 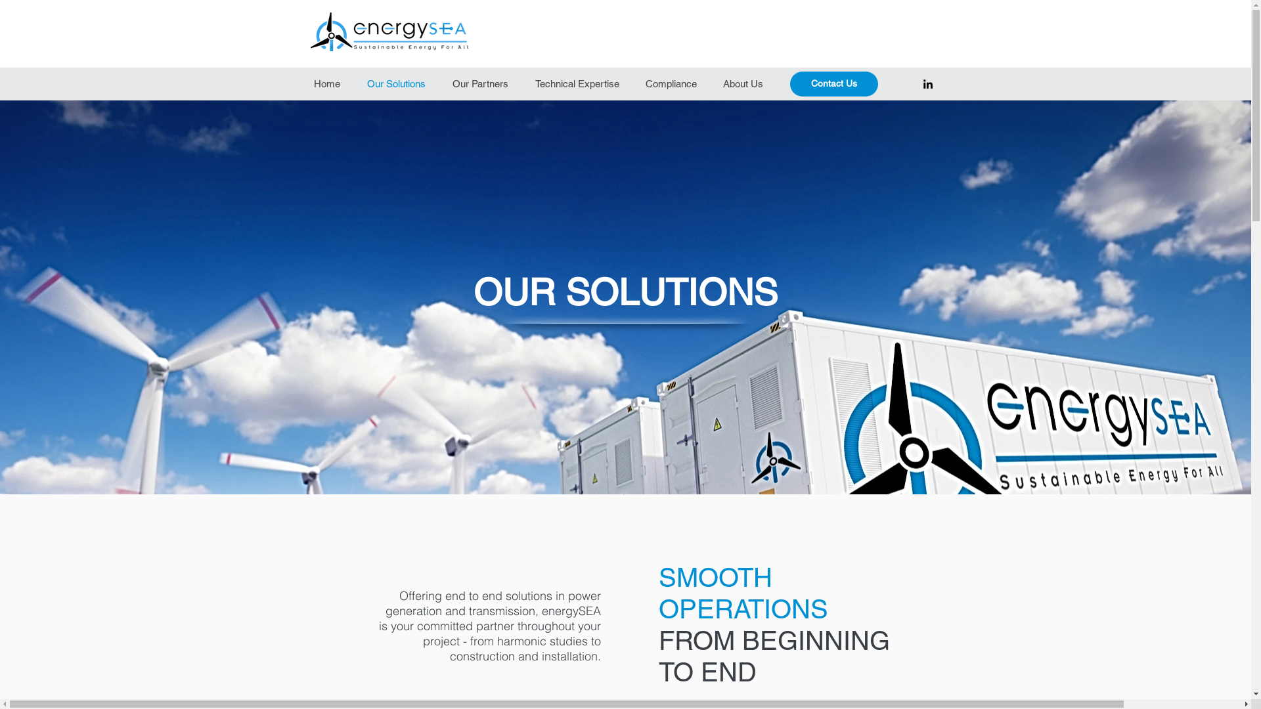 I want to click on Compliance, so click(x=673, y=84).